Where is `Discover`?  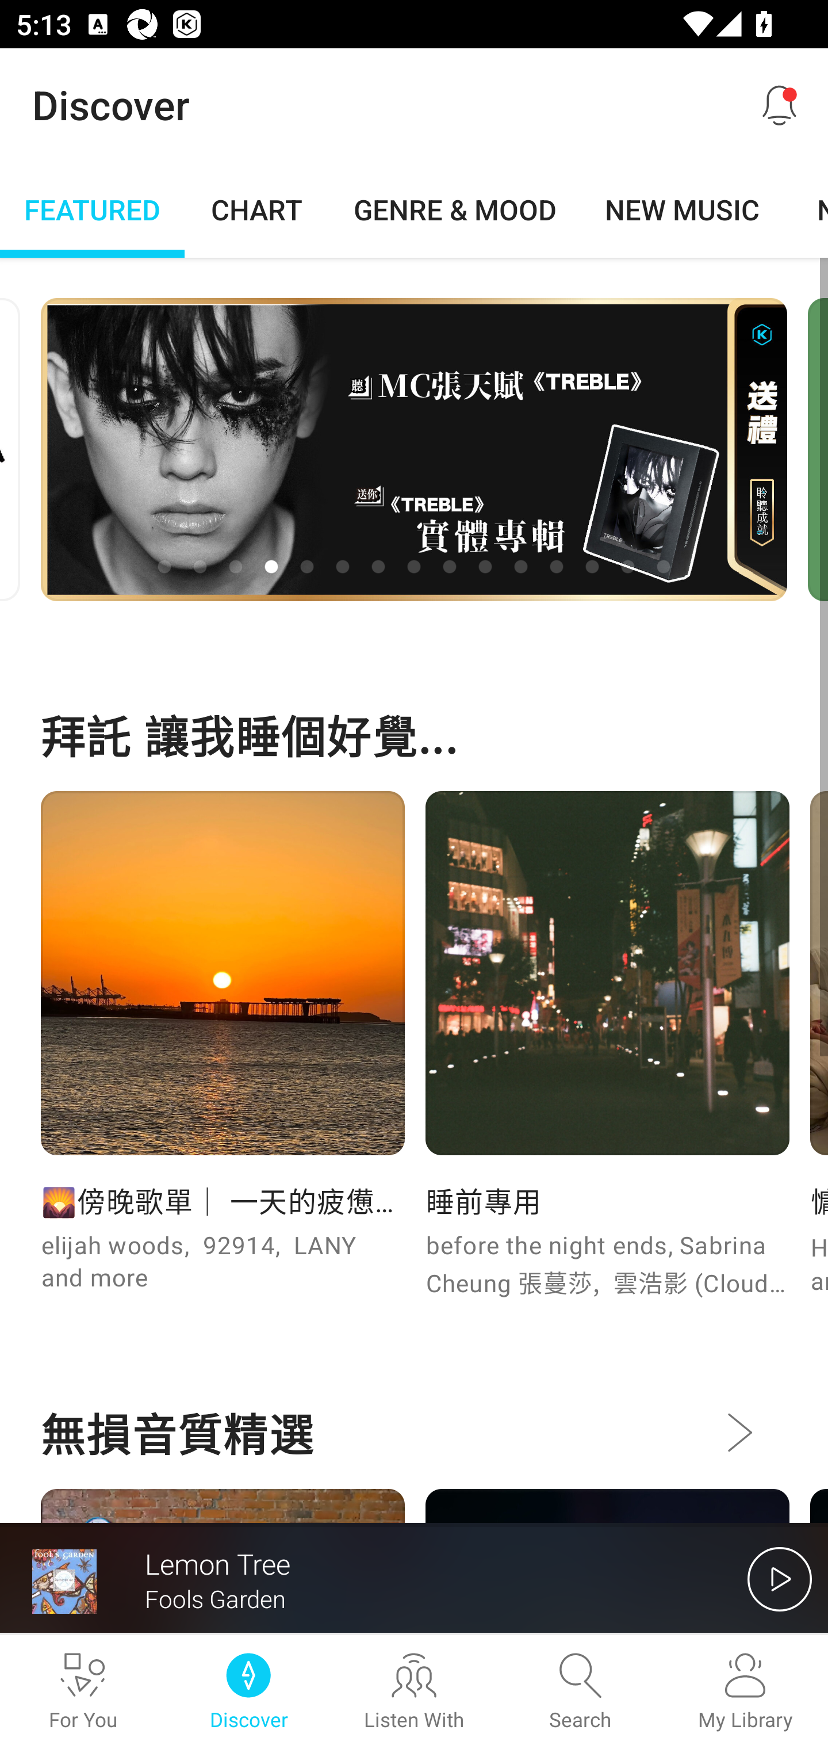 Discover is located at coordinates (248, 1692).